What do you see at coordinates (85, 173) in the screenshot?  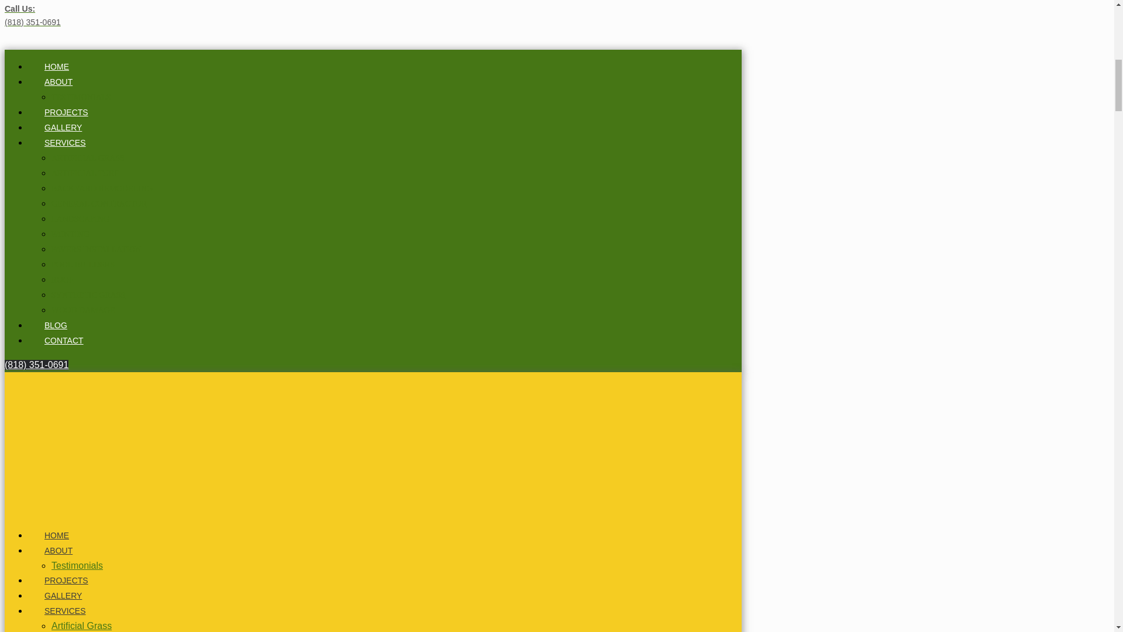 I see `ARTIFICIAL TURF` at bounding box center [85, 173].